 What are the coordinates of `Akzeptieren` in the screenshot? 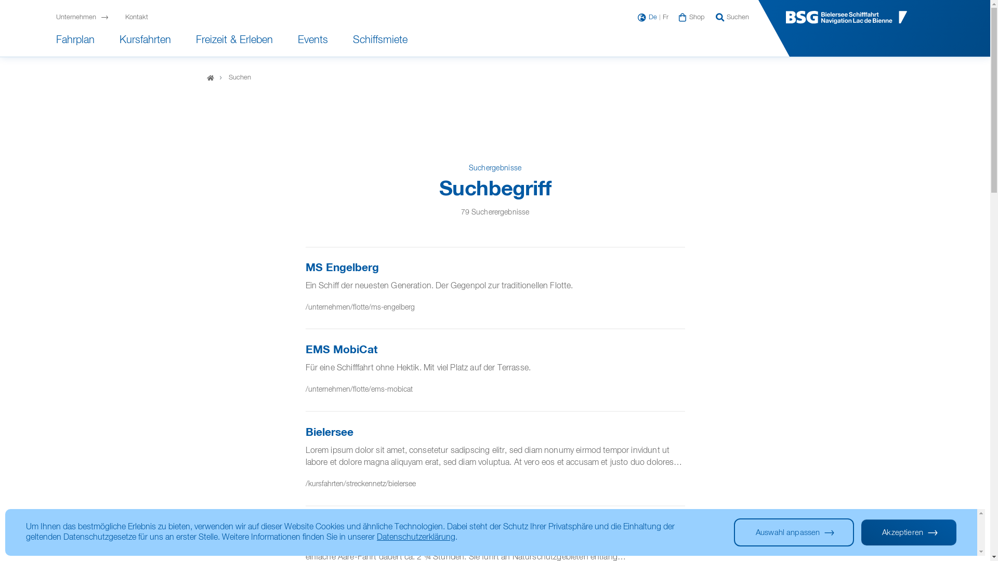 It's located at (909, 532).